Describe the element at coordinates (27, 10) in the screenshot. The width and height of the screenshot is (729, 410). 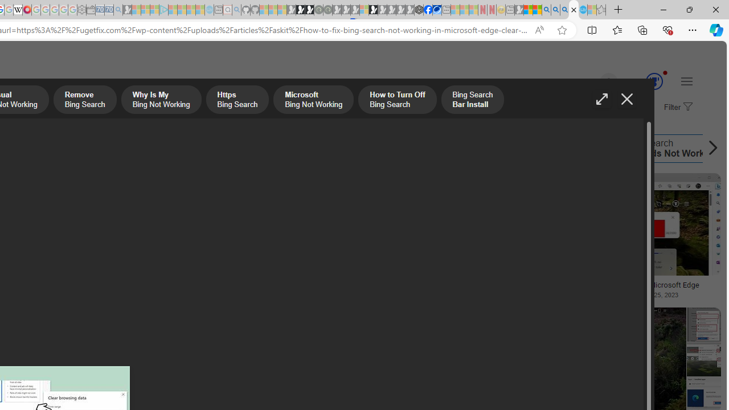
I see `MediaWiki` at that location.